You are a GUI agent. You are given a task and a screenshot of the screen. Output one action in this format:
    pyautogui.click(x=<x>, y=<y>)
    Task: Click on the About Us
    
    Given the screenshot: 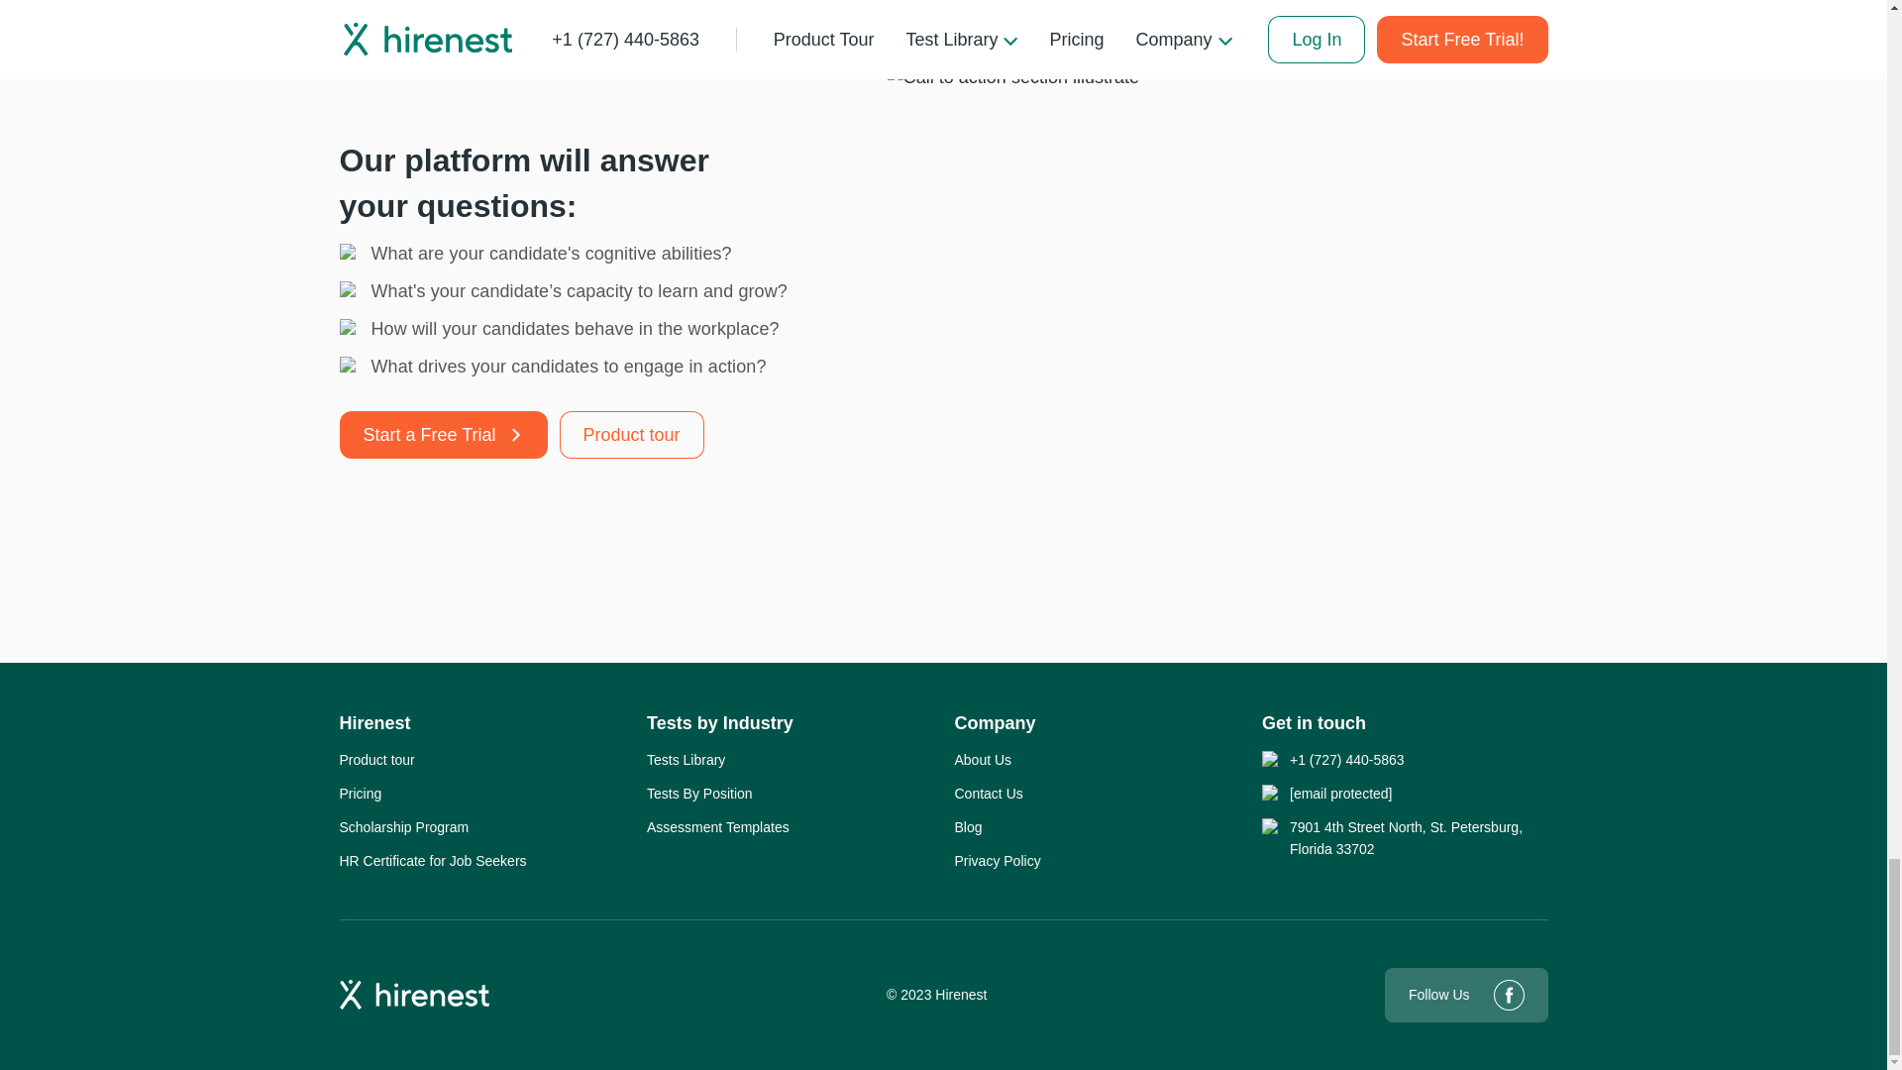 What is the action you would take?
    pyautogui.click(x=983, y=759)
    